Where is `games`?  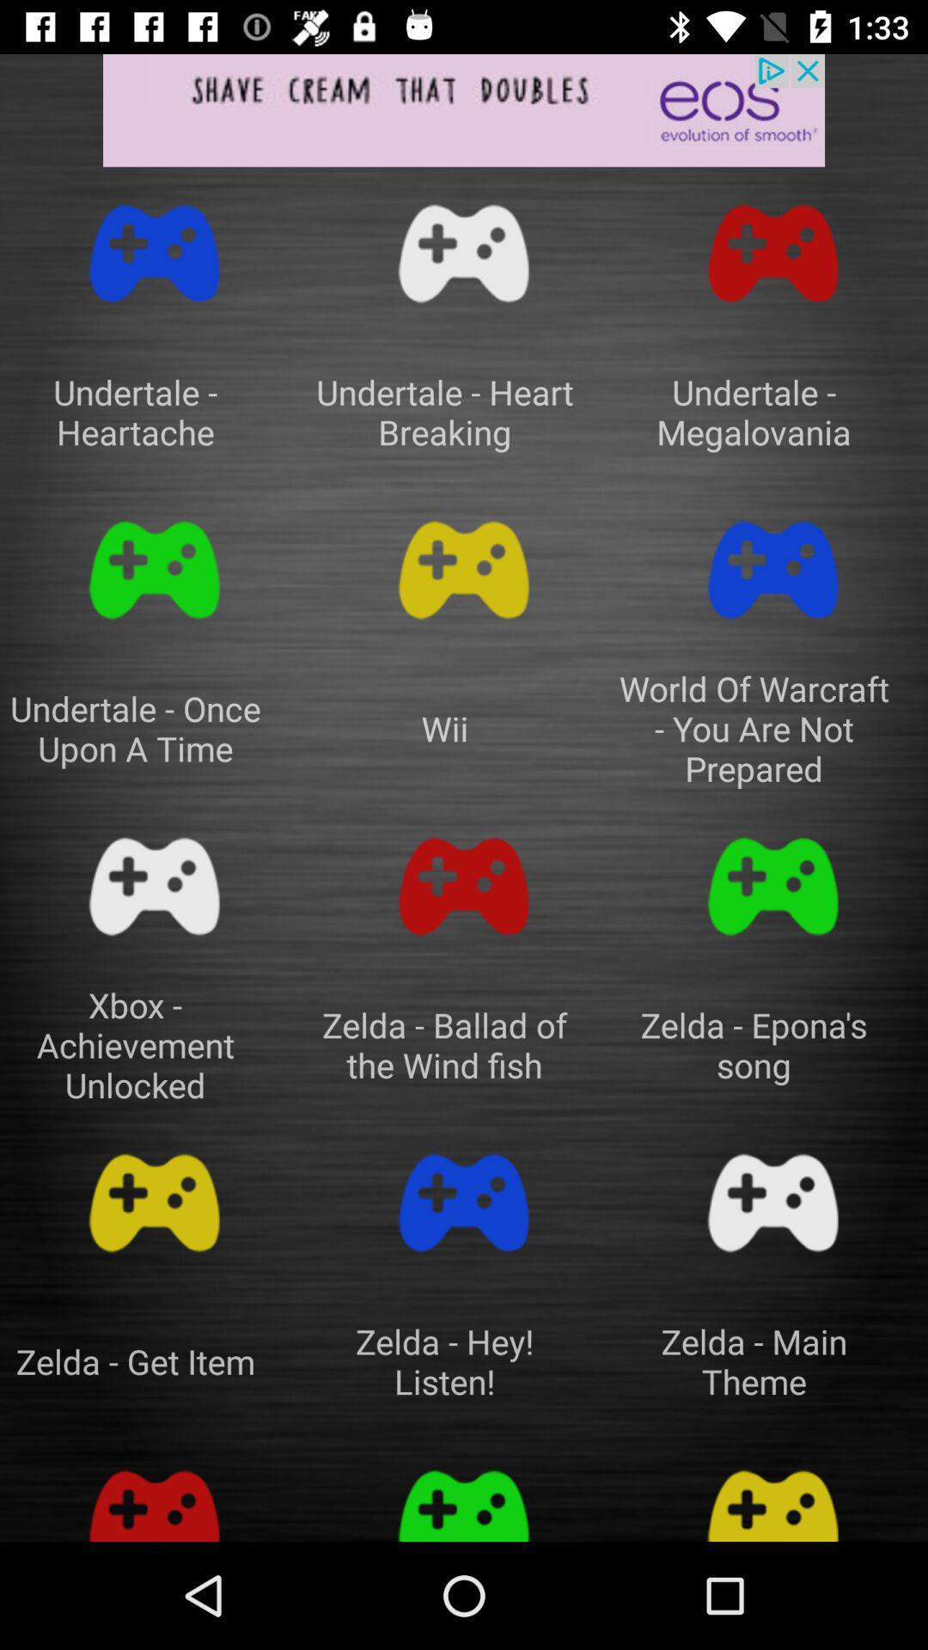
games is located at coordinates (773, 887).